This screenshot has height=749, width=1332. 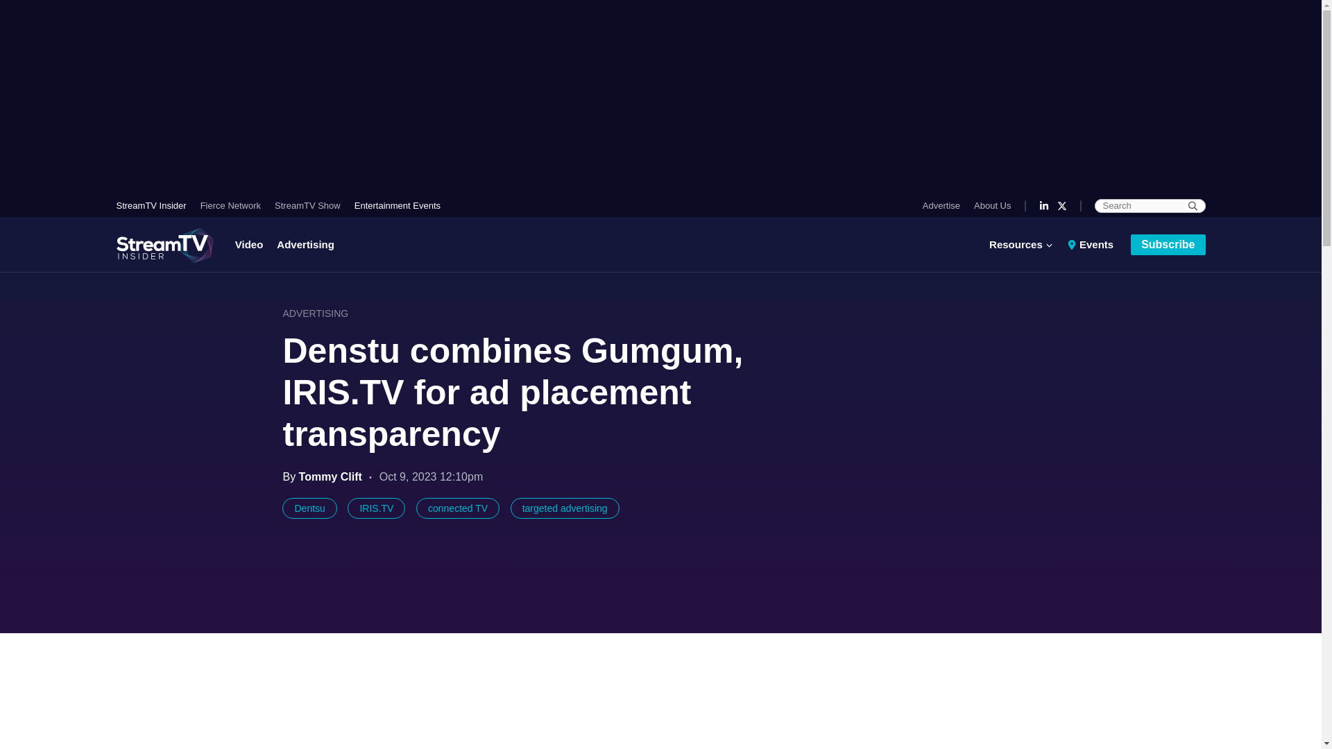 What do you see at coordinates (305, 244) in the screenshot?
I see `Advertising` at bounding box center [305, 244].